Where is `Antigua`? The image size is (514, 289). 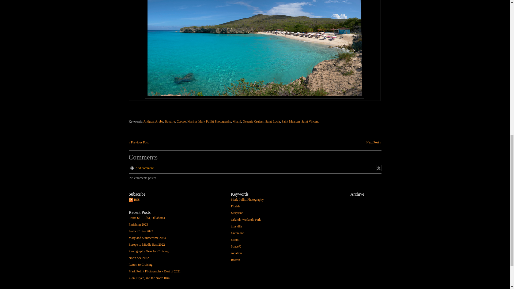
Antigua is located at coordinates (148, 121).